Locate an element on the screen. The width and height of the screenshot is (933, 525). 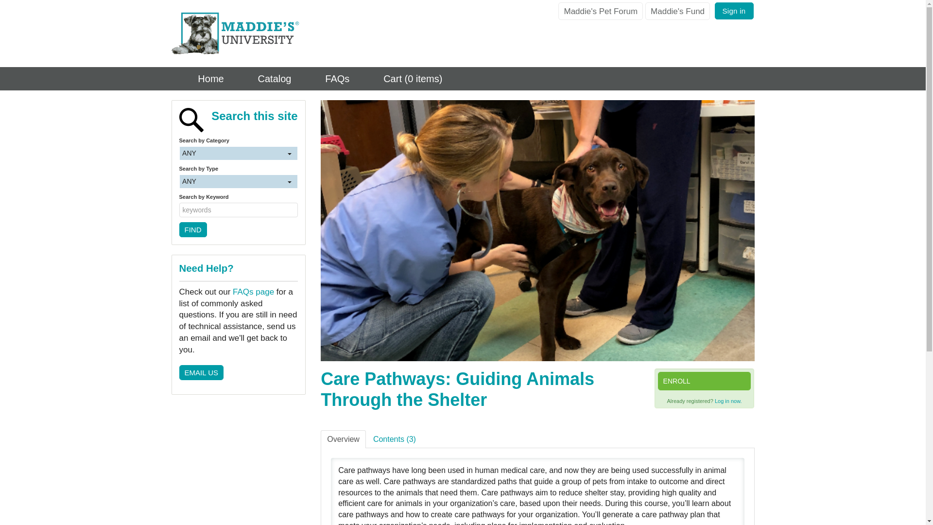
ANY is located at coordinates (238, 154).